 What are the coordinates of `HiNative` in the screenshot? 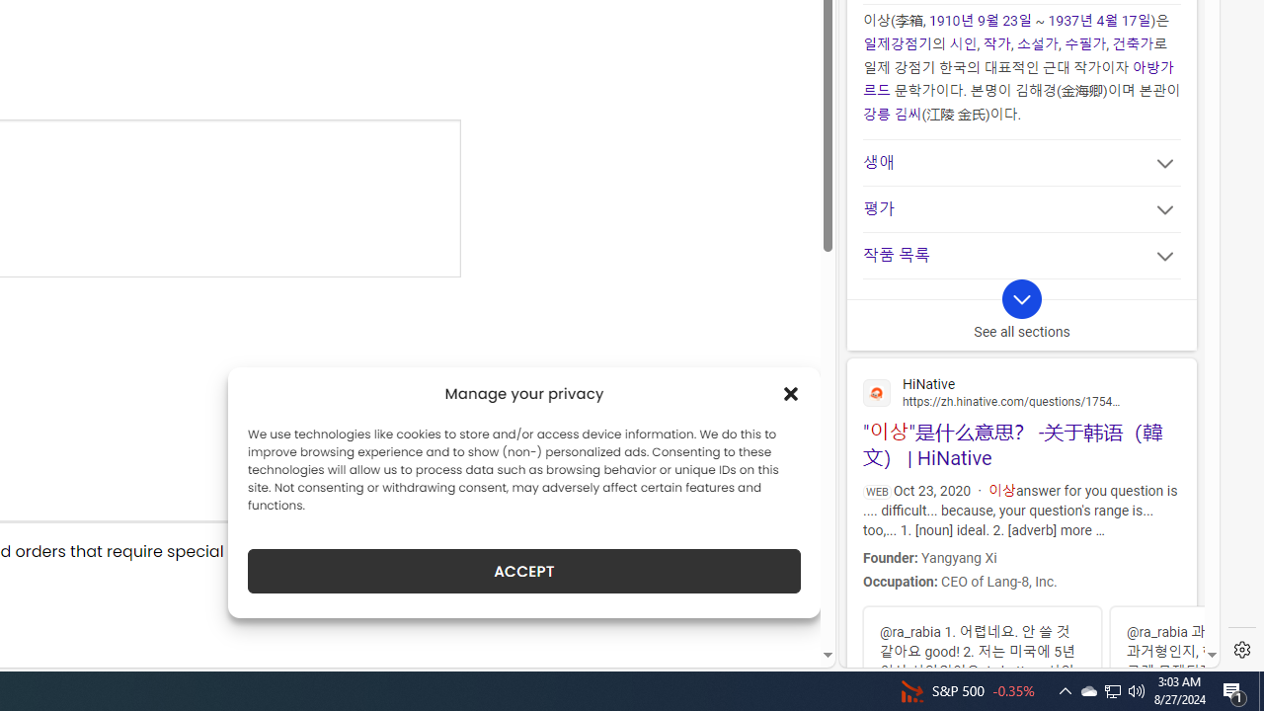 It's located at (1021, 391).